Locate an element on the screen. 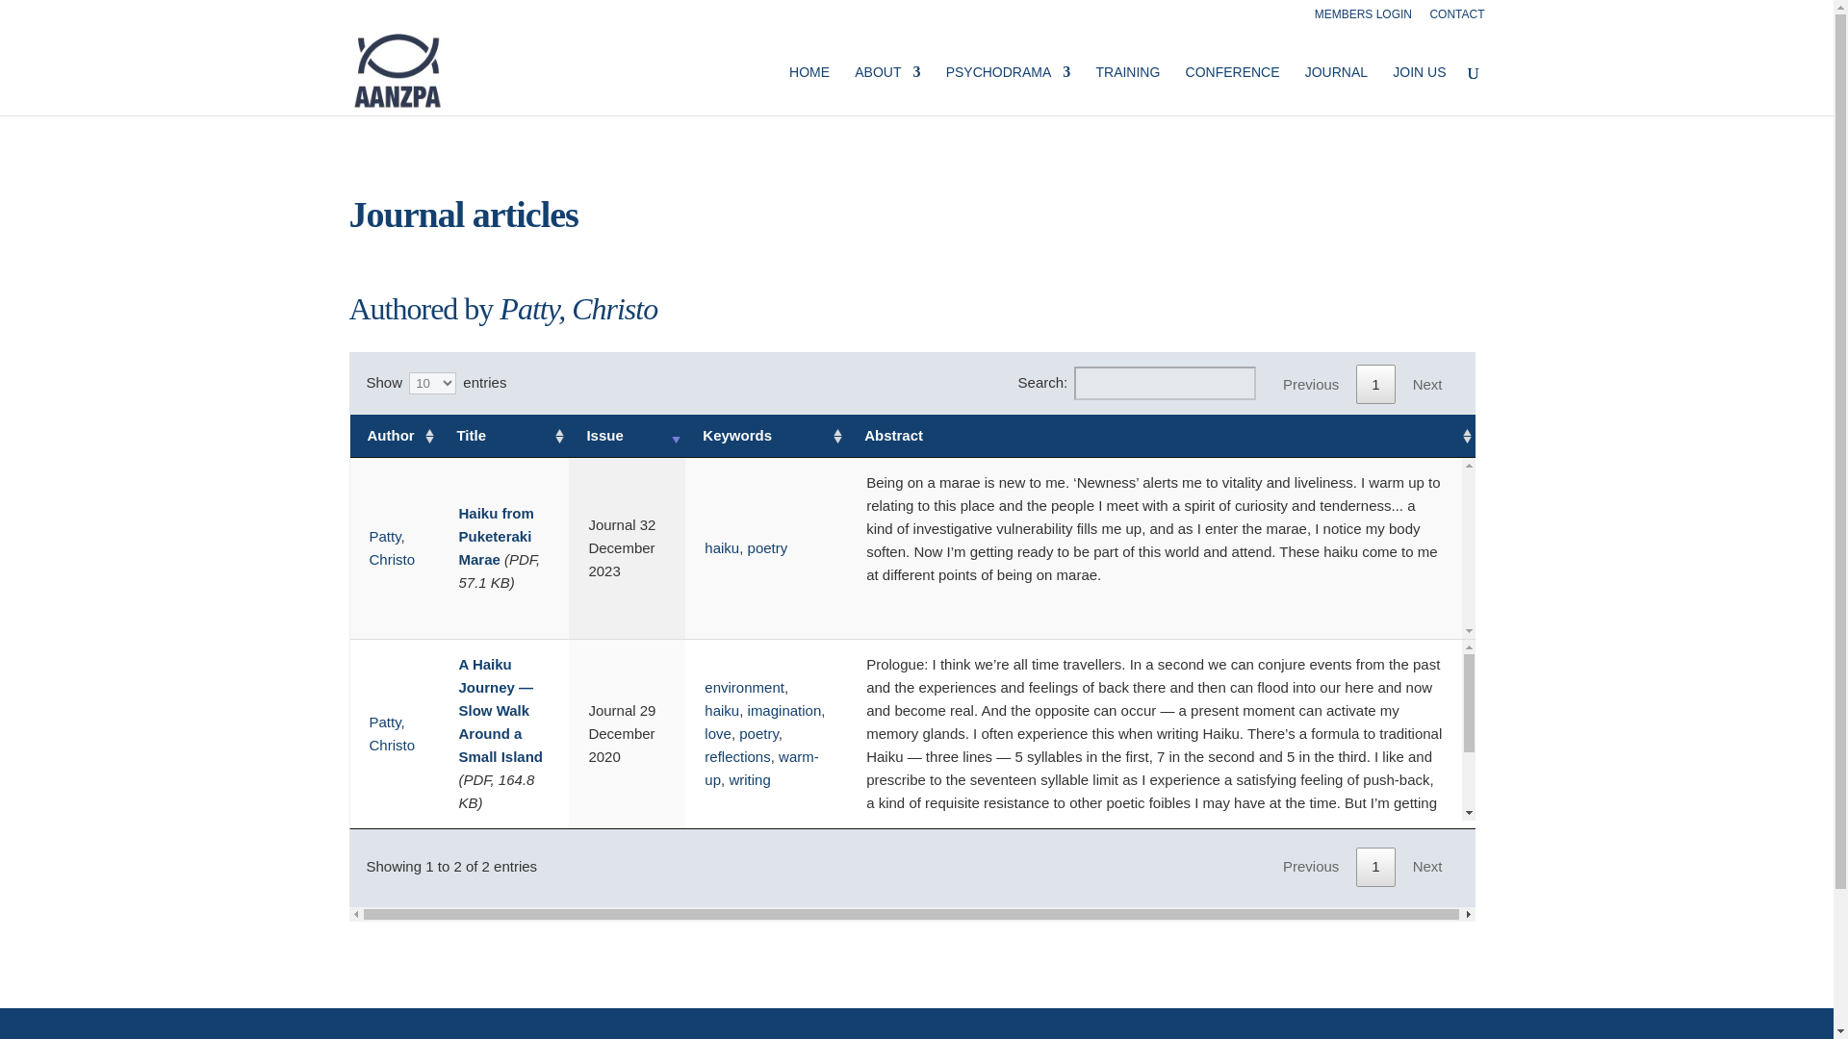  PSYCHODRAMA is located at coordinates (1009, 90).